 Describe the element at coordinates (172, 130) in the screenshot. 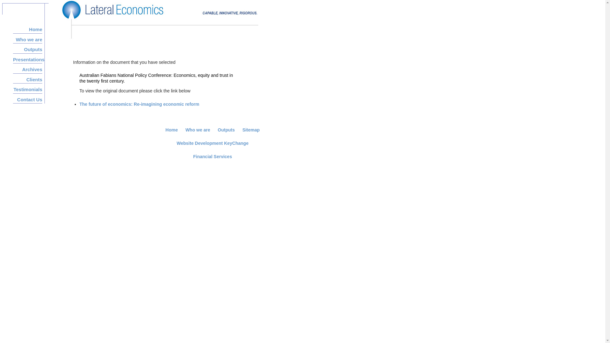

I see `Home` at that location.